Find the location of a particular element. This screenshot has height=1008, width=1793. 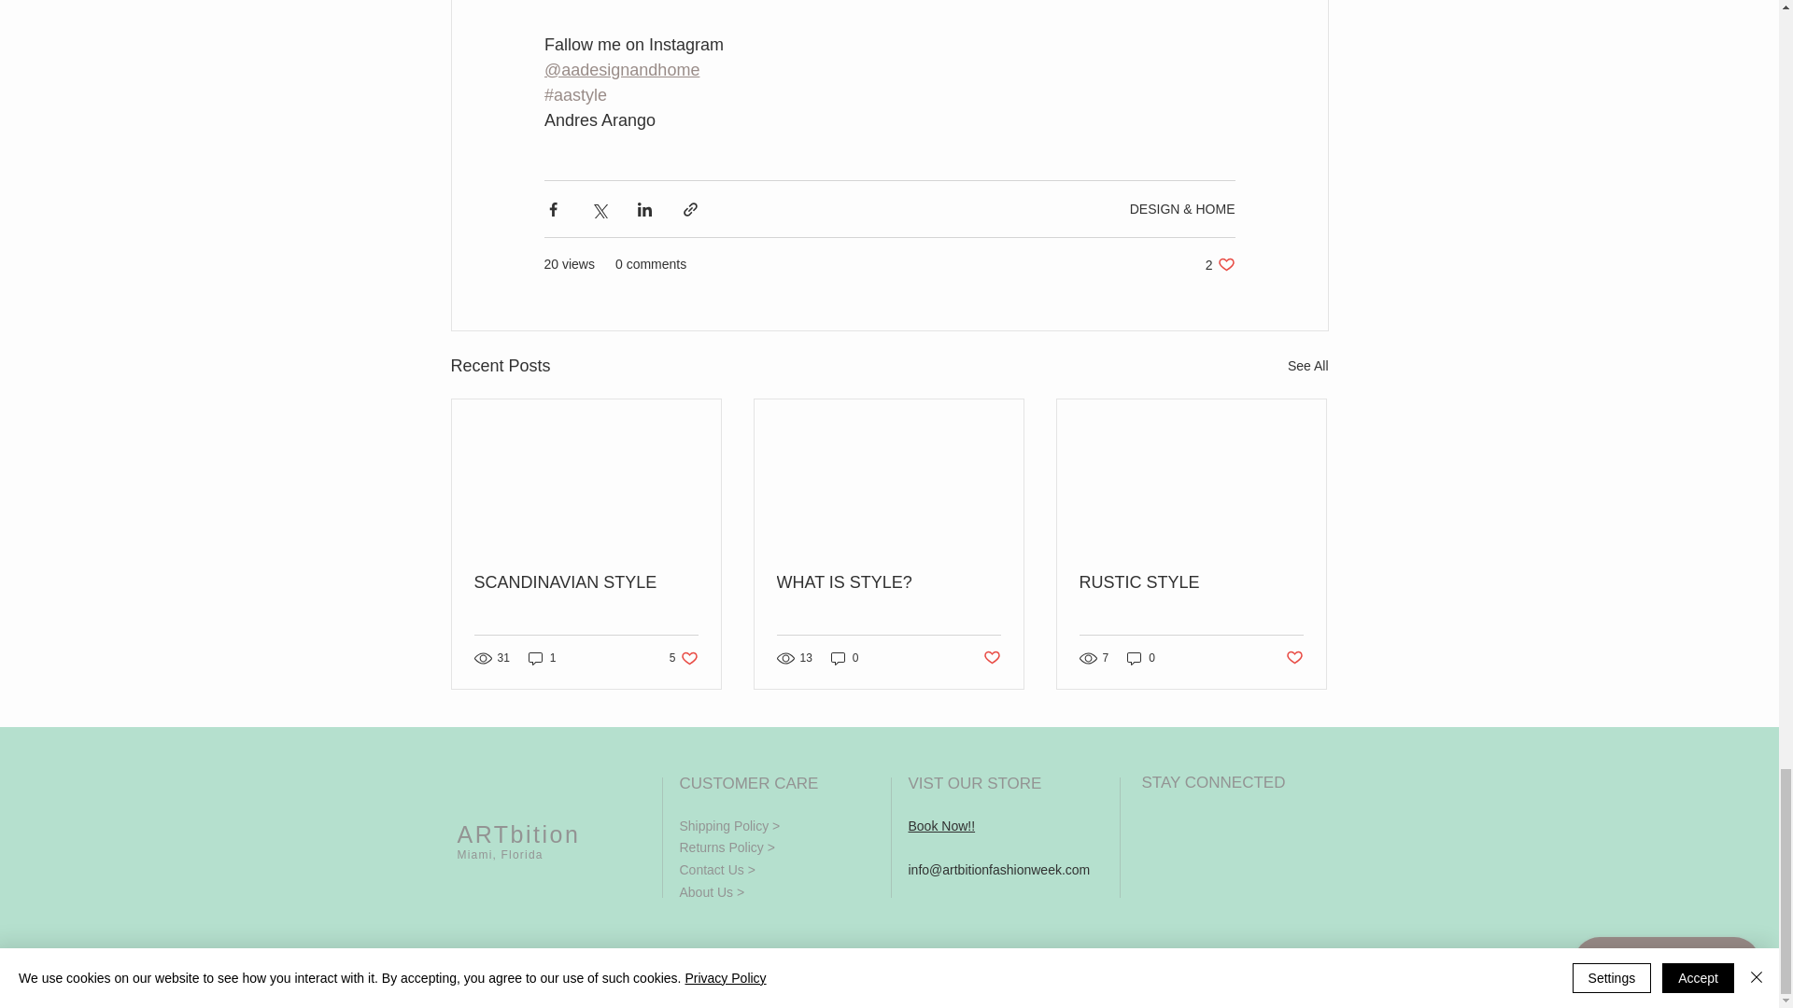

1 is located at coordinates (542, 657).